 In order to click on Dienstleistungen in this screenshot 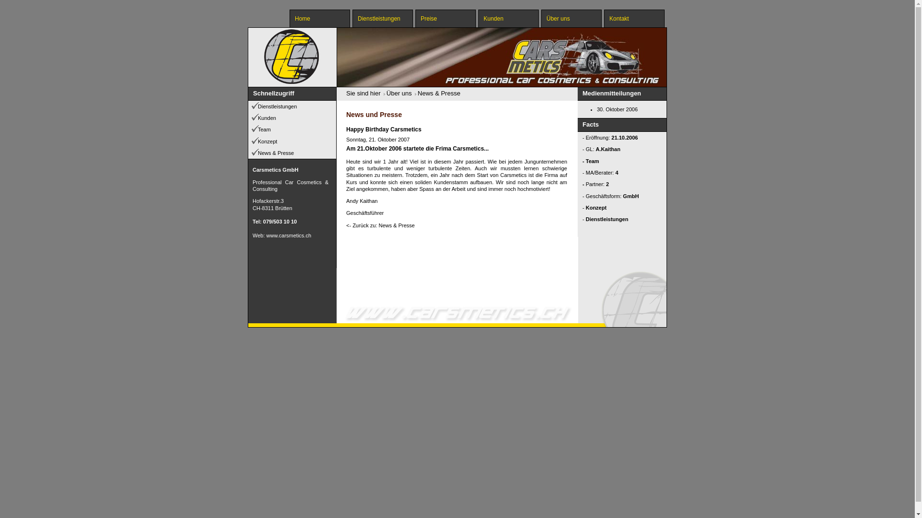, I will do `click(607, 219)`.